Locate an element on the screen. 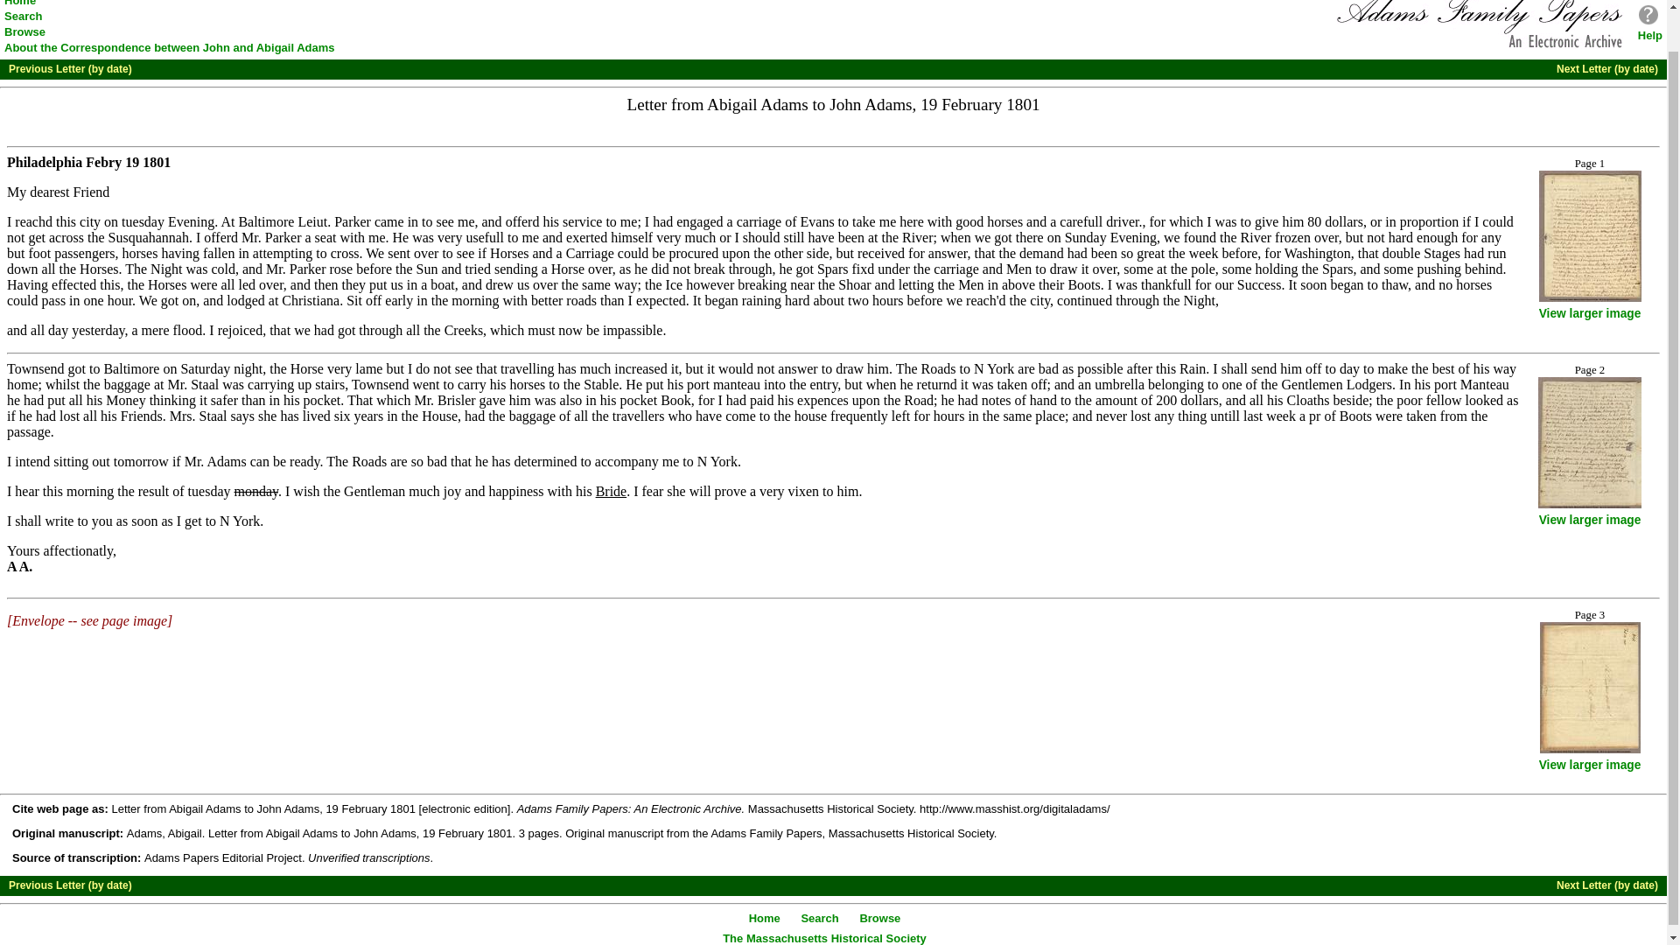 The image size is (1680, 945). expenses is located at coordinates (822, 400).